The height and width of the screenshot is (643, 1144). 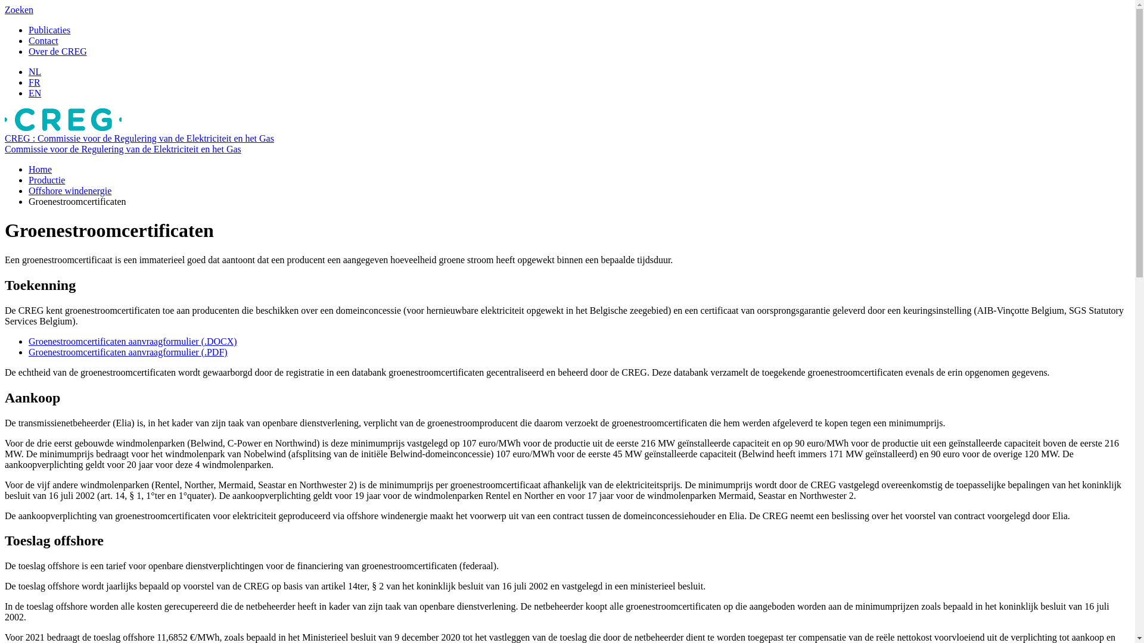 What do you see at coordinates (35, 82) in the screenshot?
I see `FR` at bounding box center [35, 82].